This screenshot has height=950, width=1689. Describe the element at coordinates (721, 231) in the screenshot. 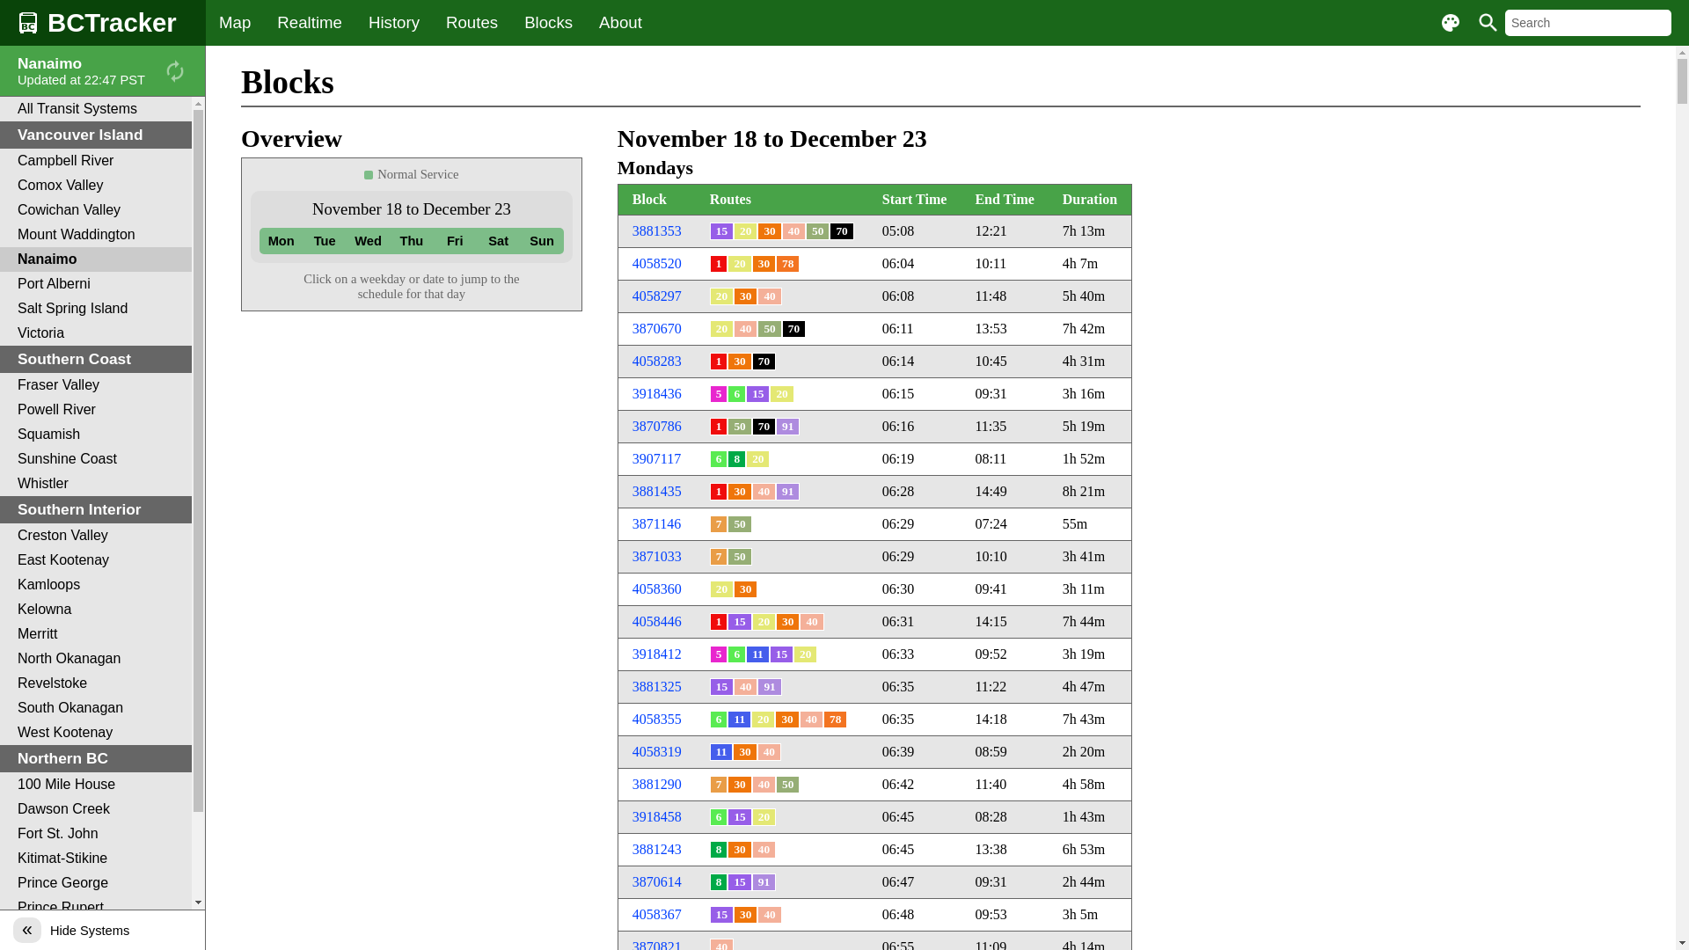

I see `15` at that location.